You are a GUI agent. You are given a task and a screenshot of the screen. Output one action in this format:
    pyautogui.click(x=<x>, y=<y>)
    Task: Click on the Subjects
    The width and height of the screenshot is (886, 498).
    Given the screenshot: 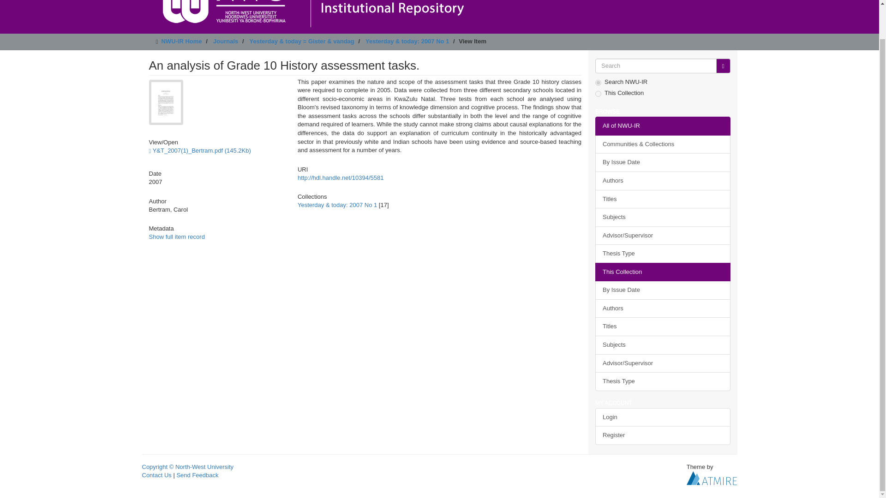 What is the action you would take?
    pyautogui.click(x=663, y=218)
    